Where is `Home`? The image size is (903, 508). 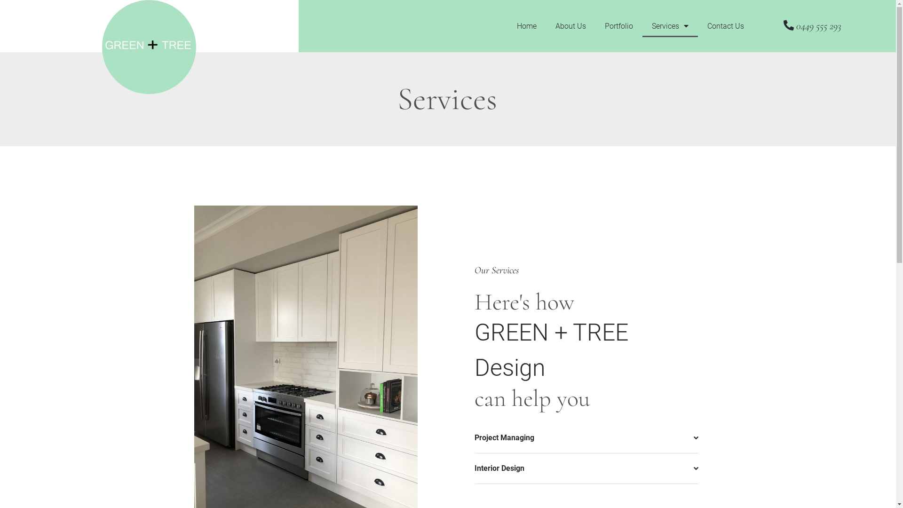
Home is located at coordinates (527, 25).